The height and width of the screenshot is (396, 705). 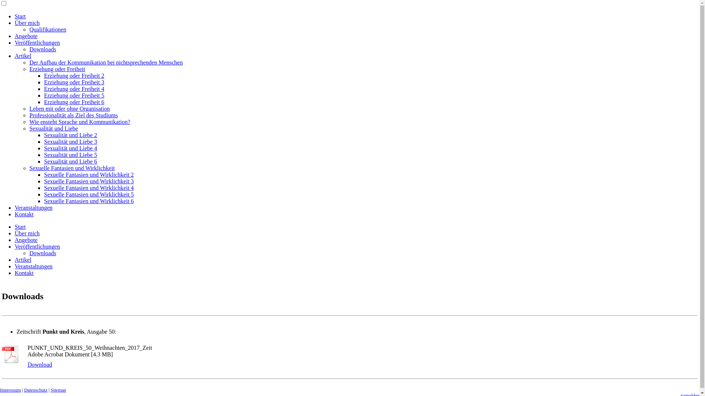 I want to click on Erziehung oder Freiheit 3, so click(x=74, y=82).